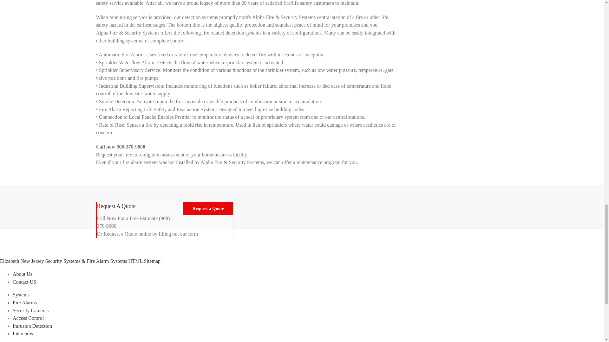 The height and width of the screenshot is (342, 609). What do you see at coordinates (22, 274) in the screenshot?
I see `About Us` at bounding box center [22, 274].